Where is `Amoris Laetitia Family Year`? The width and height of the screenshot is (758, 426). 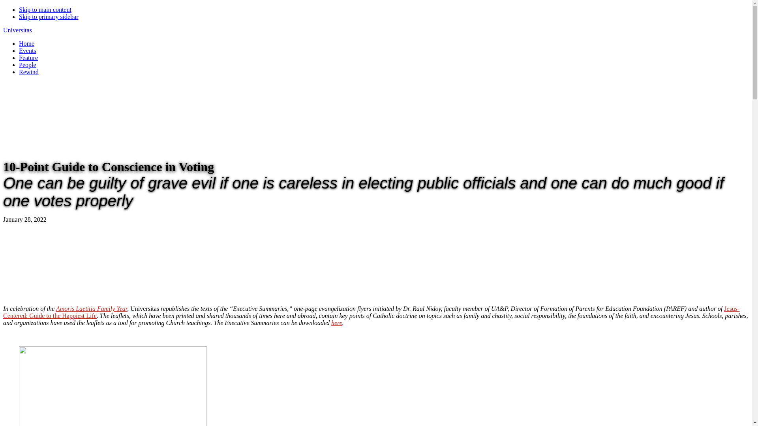 Amoris Laetitia Family Year is located at coordinates (92, 308).